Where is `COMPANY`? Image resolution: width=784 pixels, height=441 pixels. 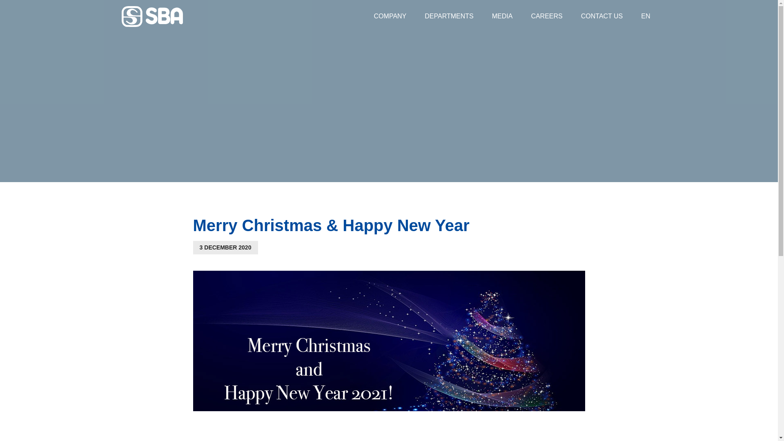 COMPANY is located at coordinates (390, 16).